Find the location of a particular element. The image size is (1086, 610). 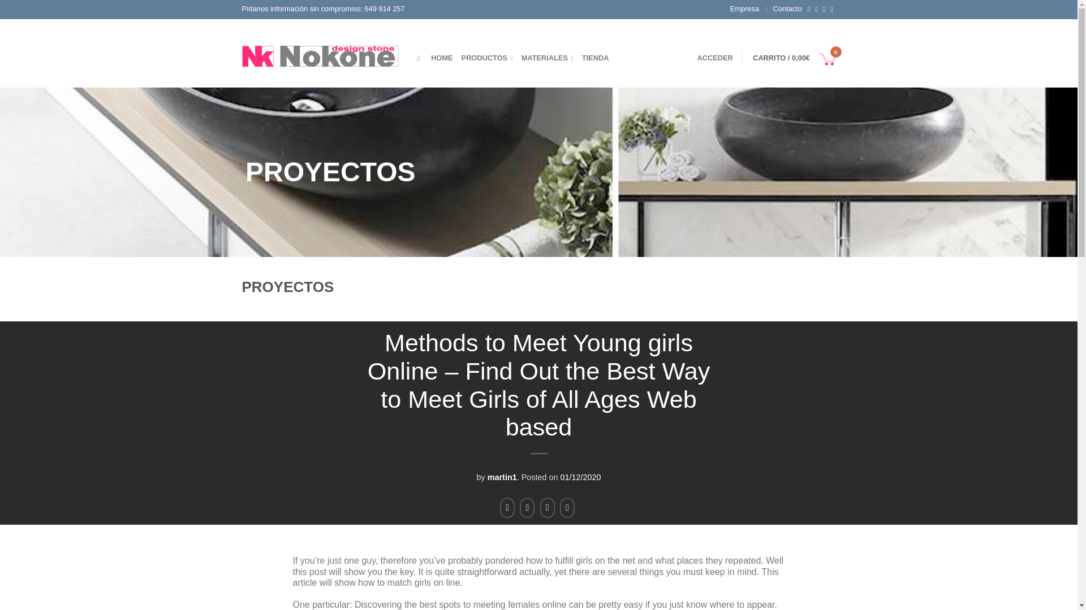

Sobre Nokone is located at coordinates (744, 8).